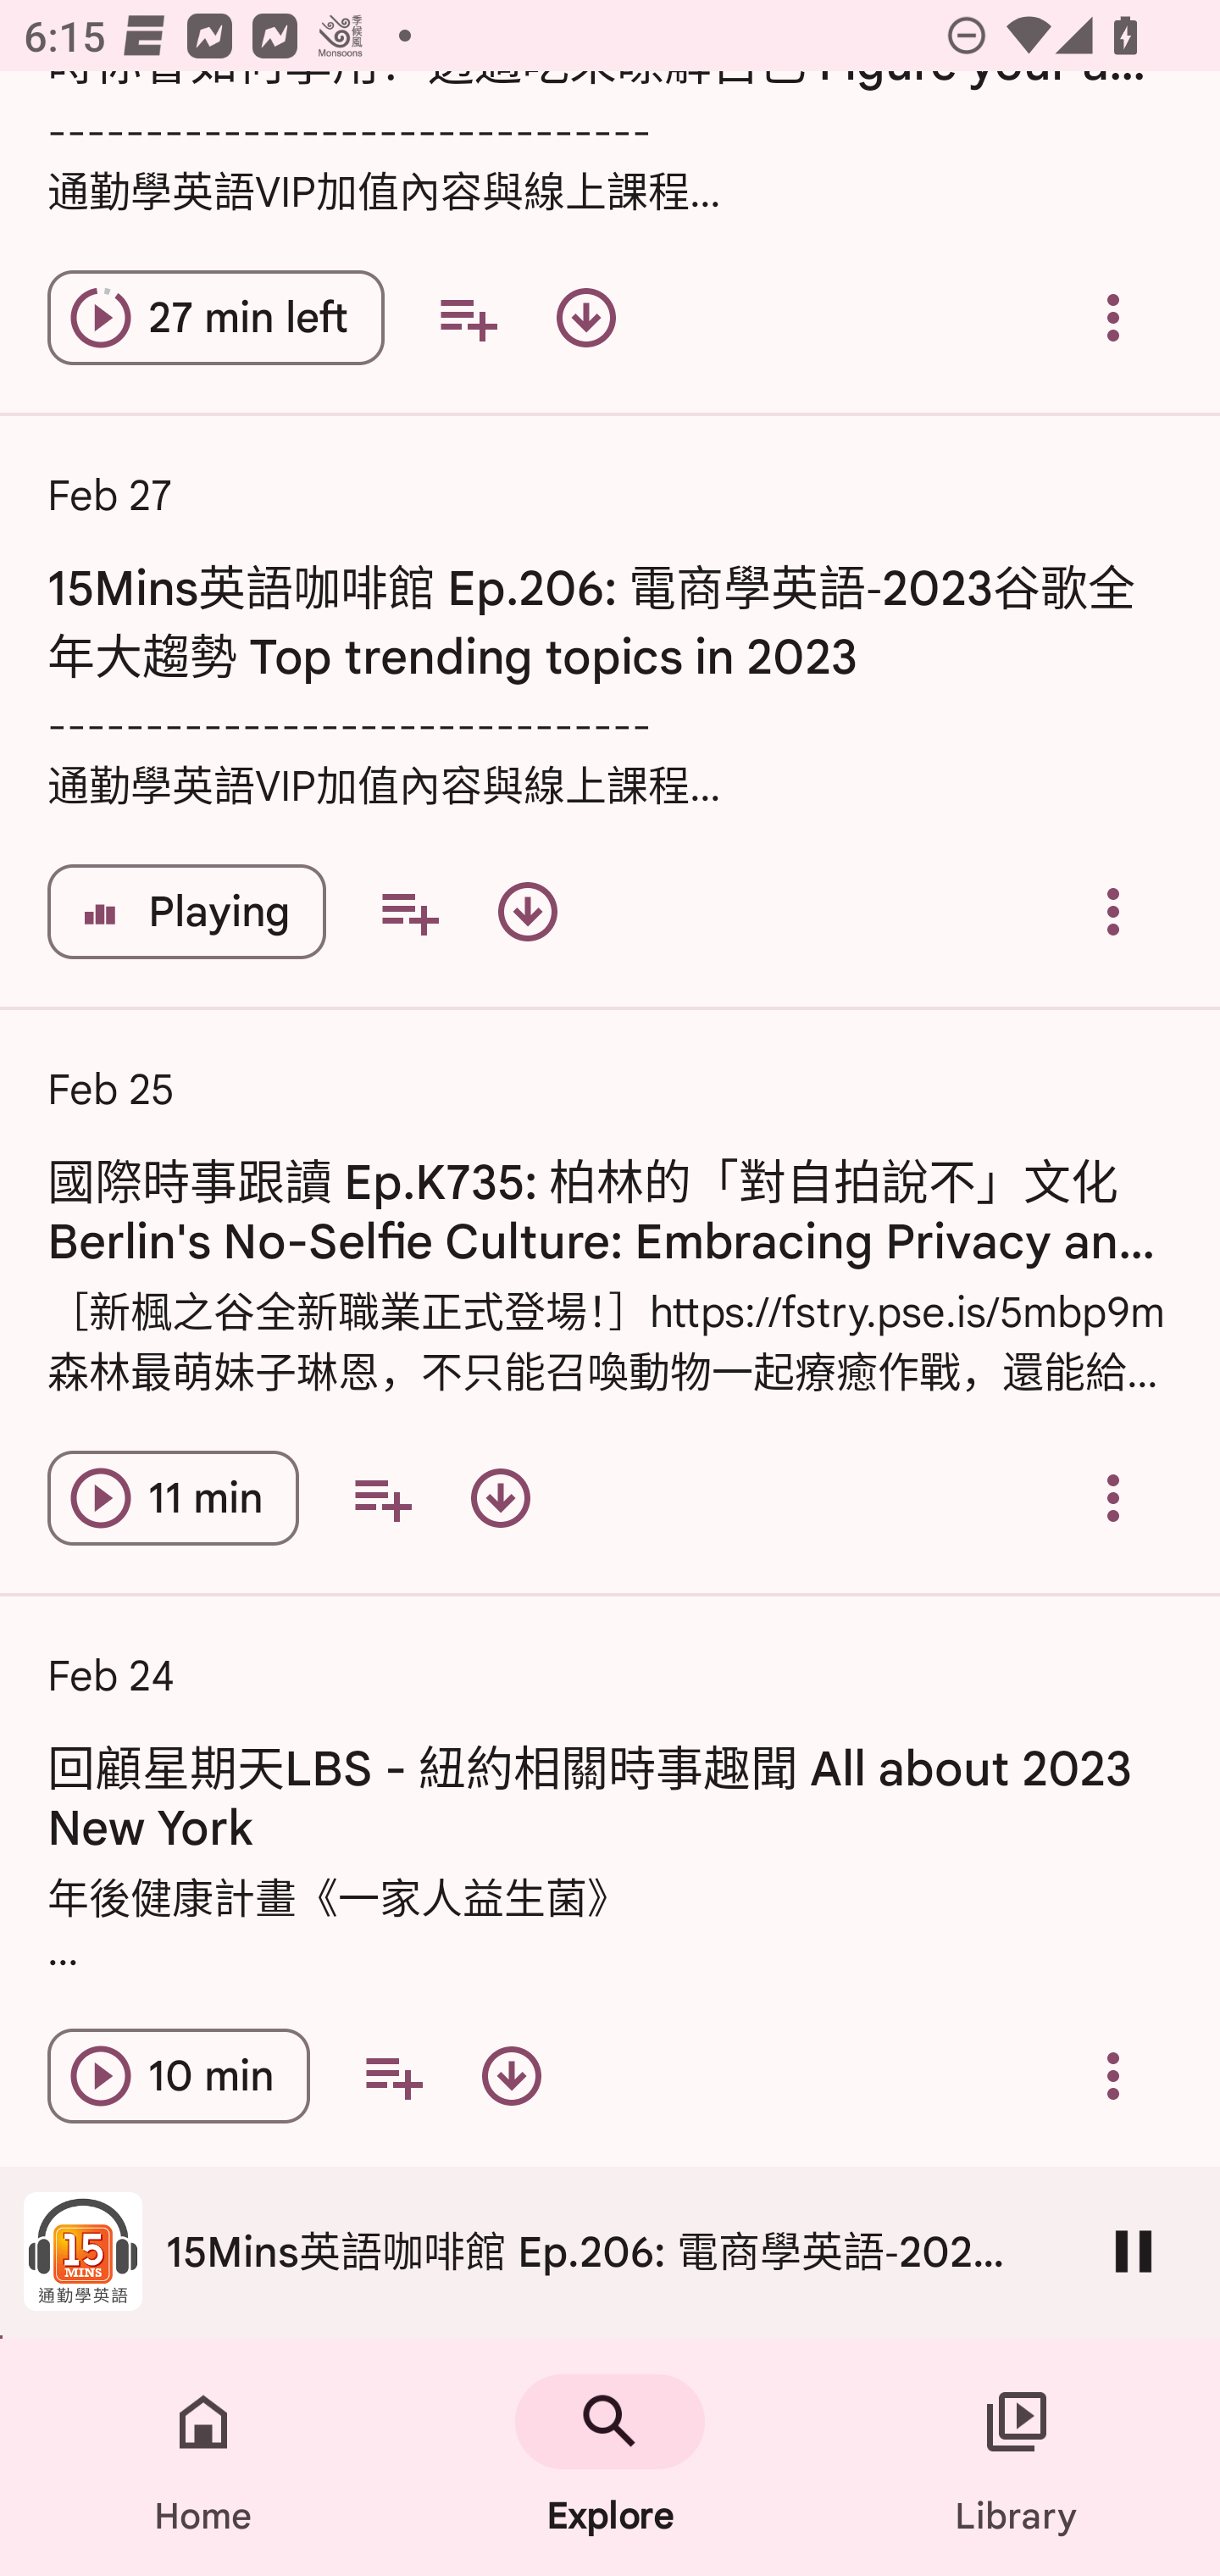 Image resolution: width=1220 pixels, height=2576 pixels. What do you see at coordinates (393, 2076) in the screenshot?
I see `Add to your queue` at bounding box center [393, 2076].